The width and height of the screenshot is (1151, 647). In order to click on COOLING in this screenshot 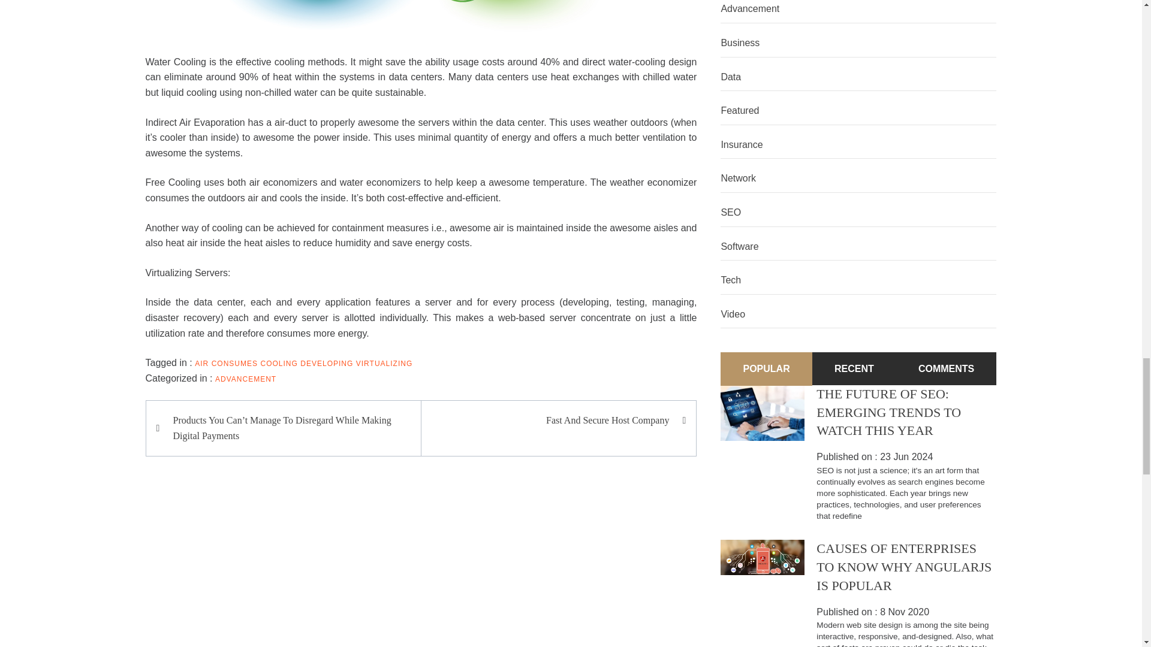, I will do `click(278, 364)`.